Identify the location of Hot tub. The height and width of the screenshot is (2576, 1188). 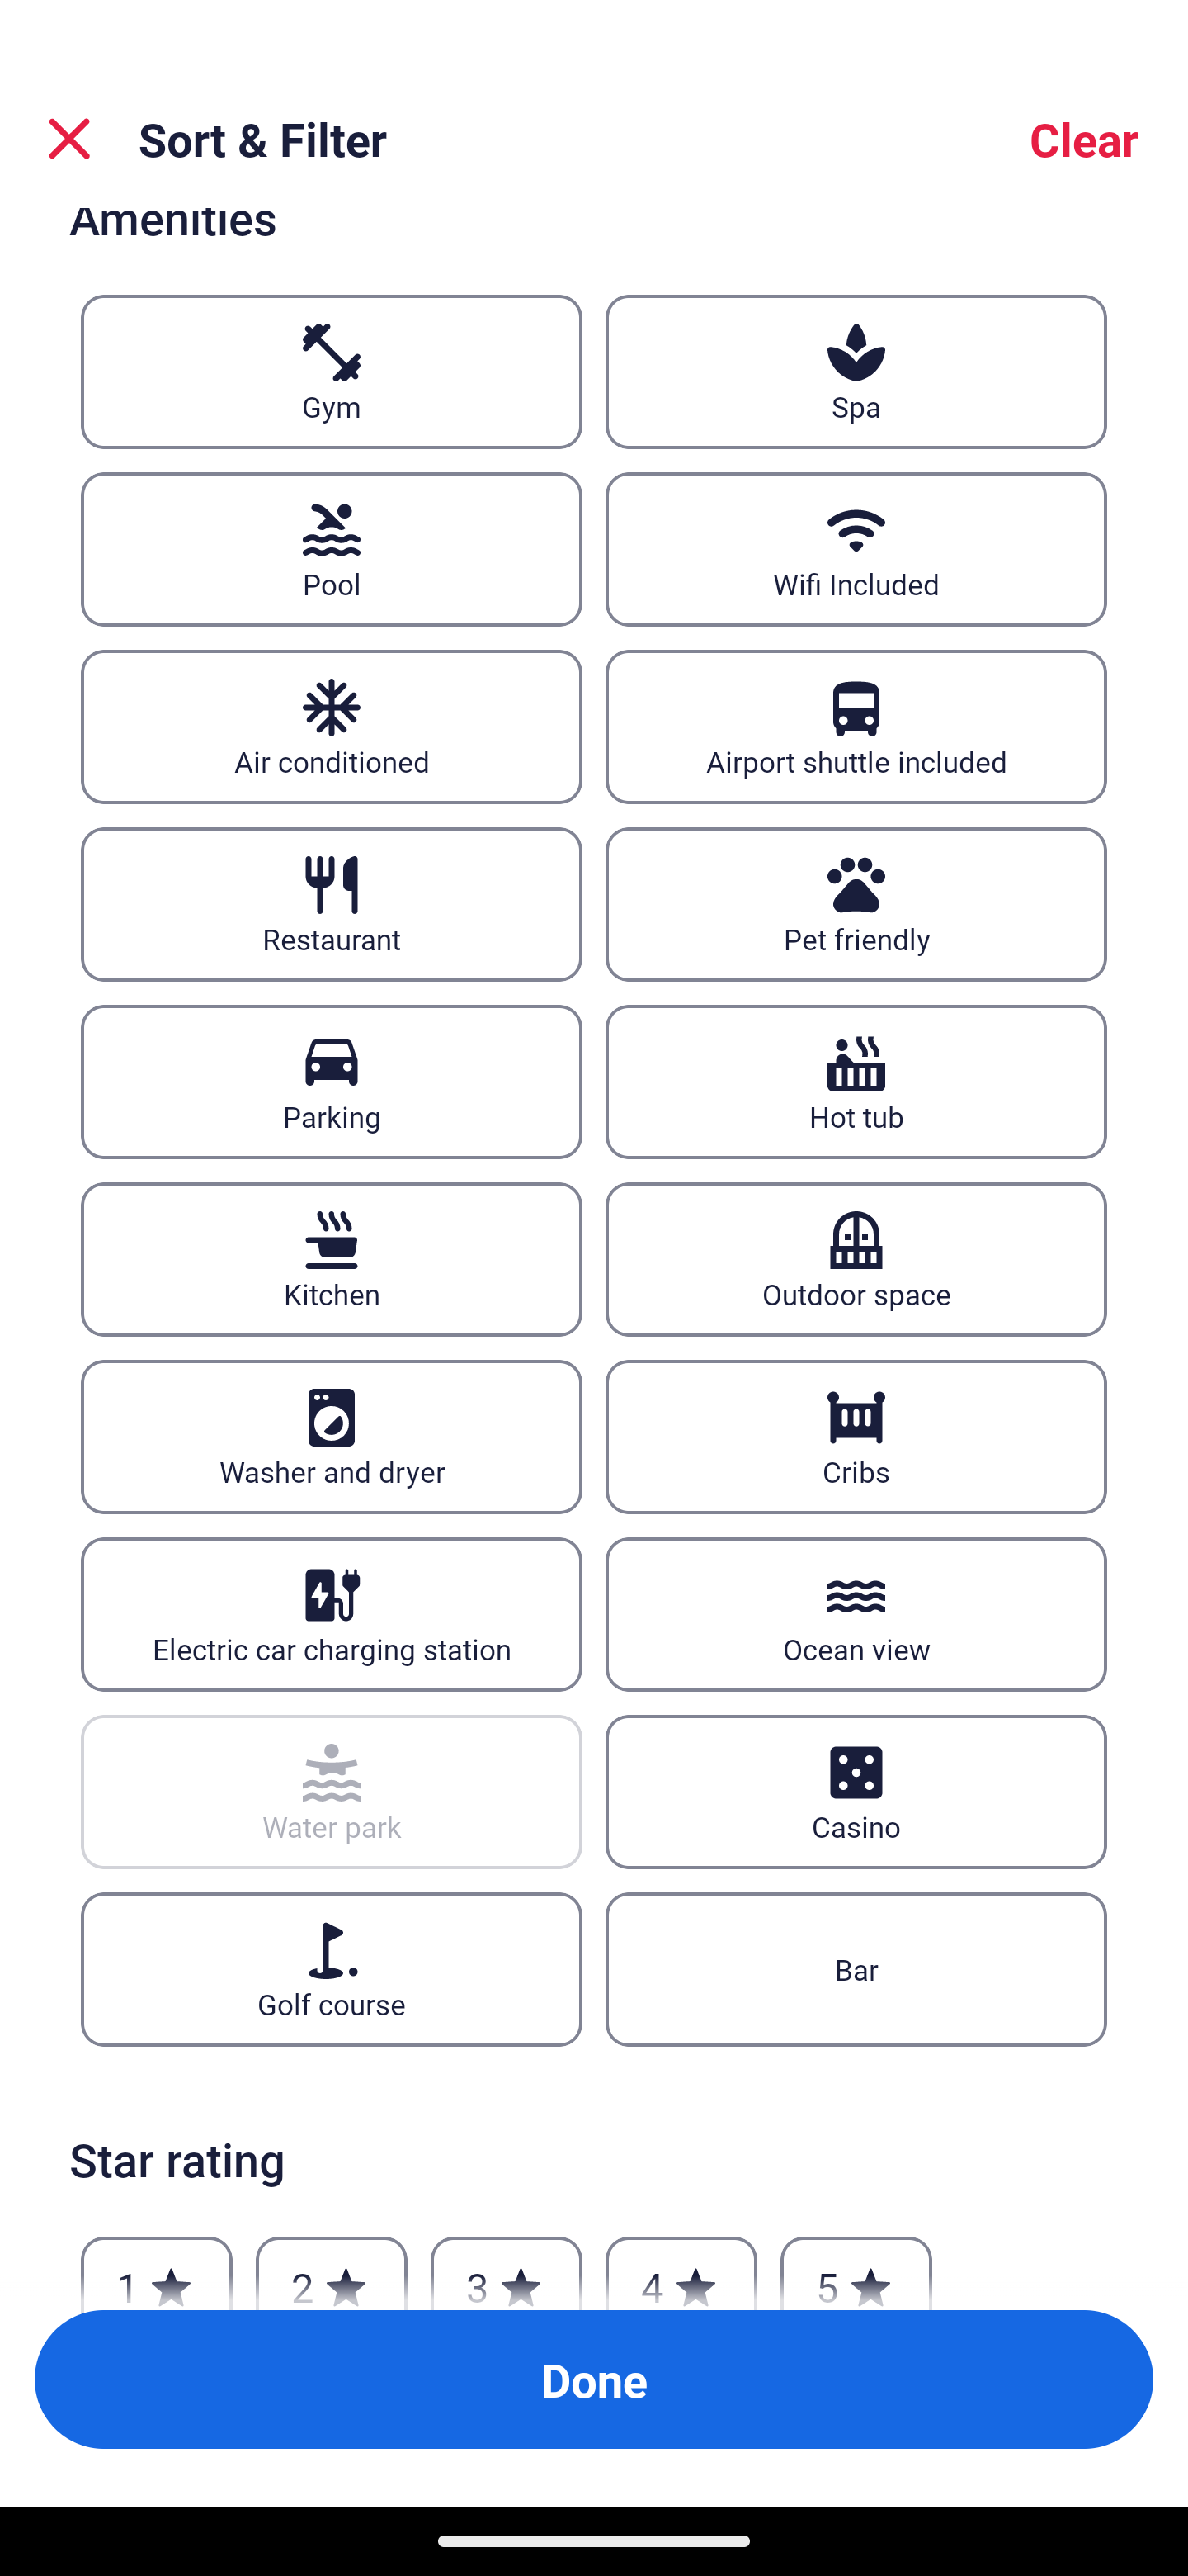
(856, 1082).